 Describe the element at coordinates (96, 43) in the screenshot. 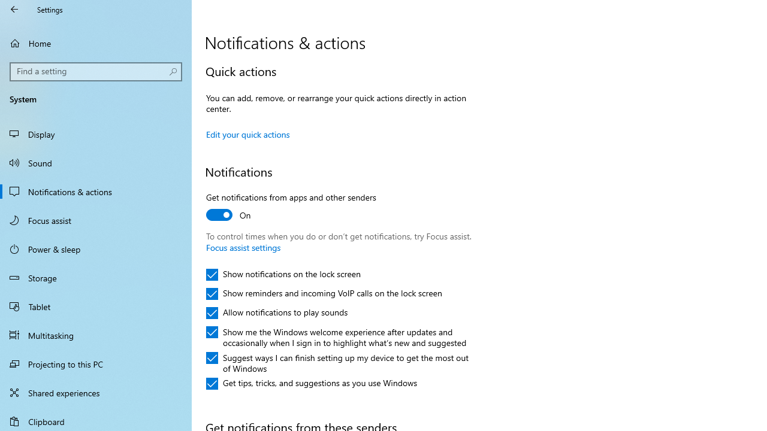

I see `Home` at that location.